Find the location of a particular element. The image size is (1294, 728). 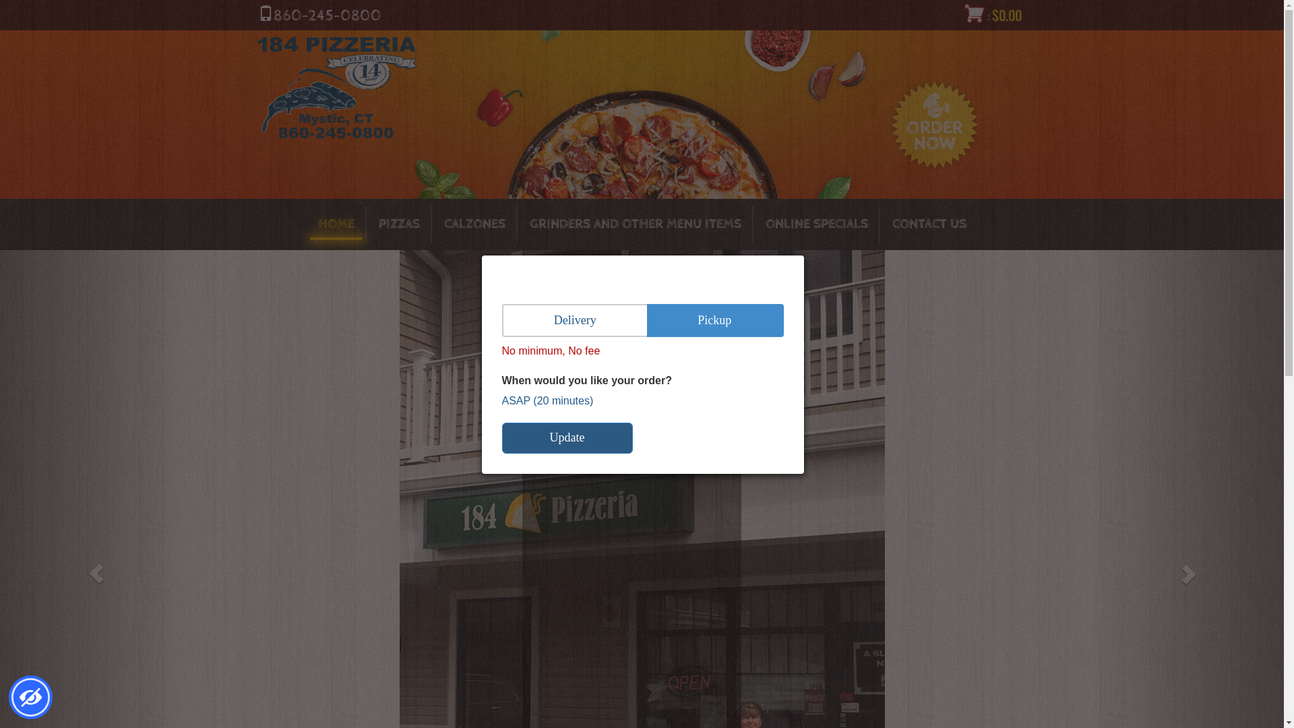

: $0.00 is located at coordinates (993, 16).